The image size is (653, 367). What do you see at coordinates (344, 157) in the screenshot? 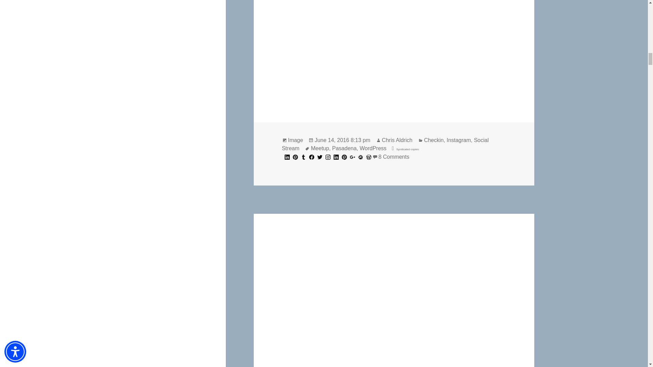
I see `Pinterest` at bounding box center [344, 157].